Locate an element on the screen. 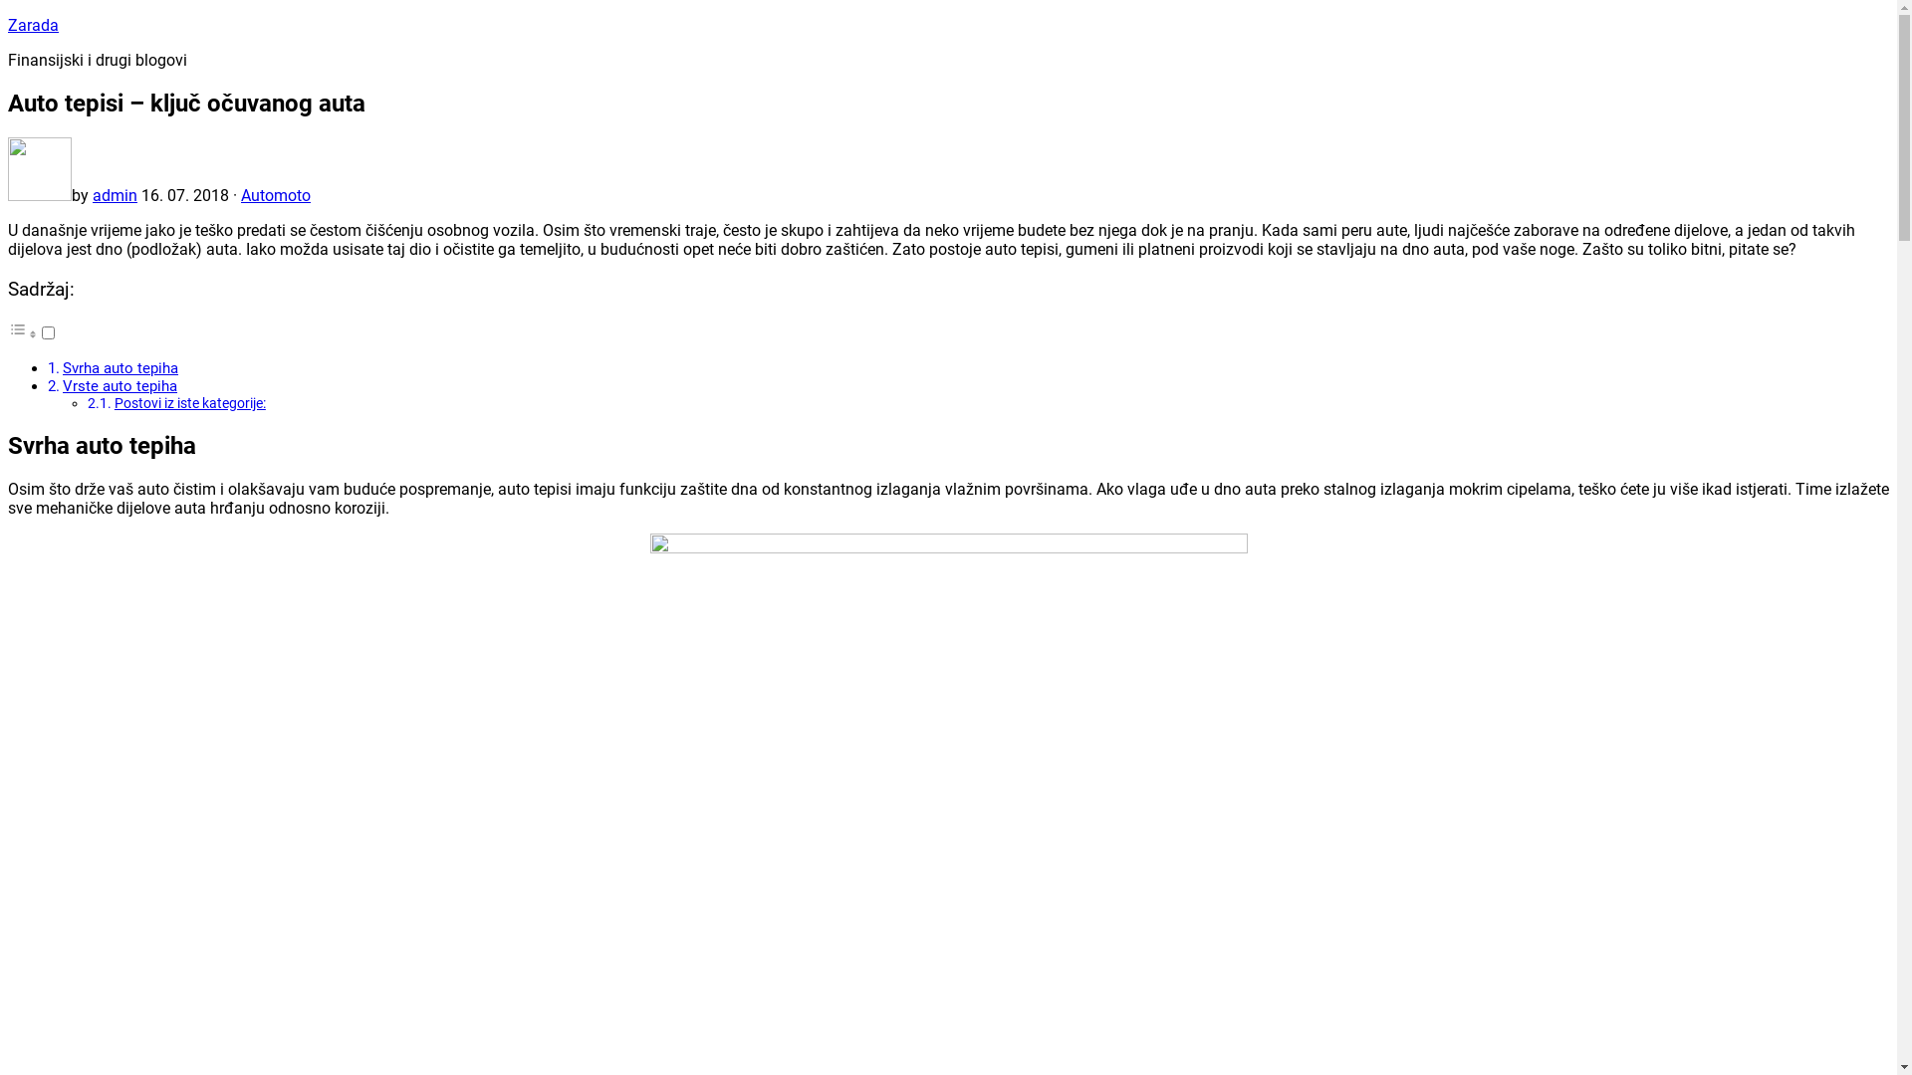 The width and height of the screenshot is (1912, 1075). Zarada is located at coordinates (34, 26).